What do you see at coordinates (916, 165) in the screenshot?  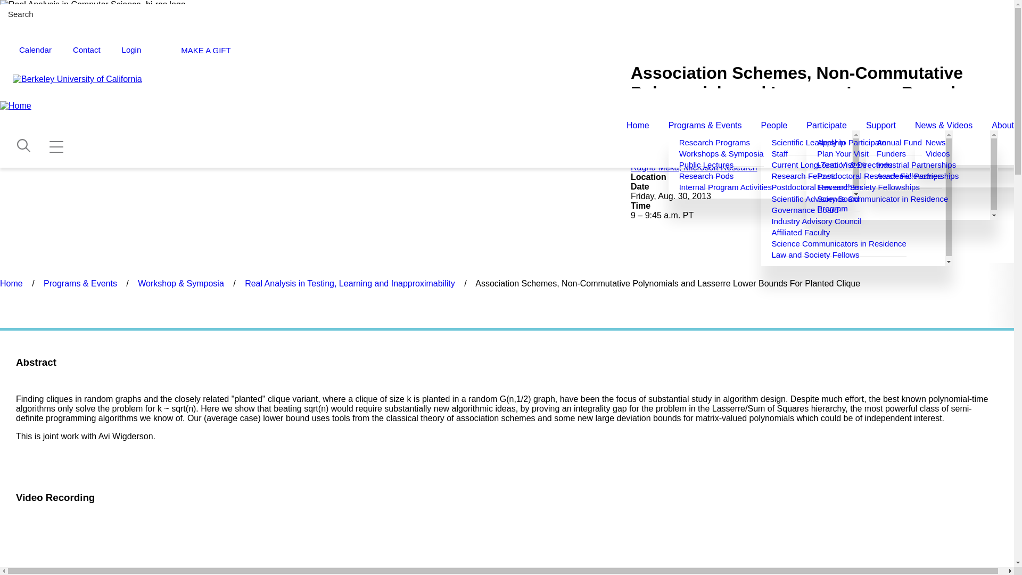 I see `Industrial Partnerships` at bounding box center [916, 165].